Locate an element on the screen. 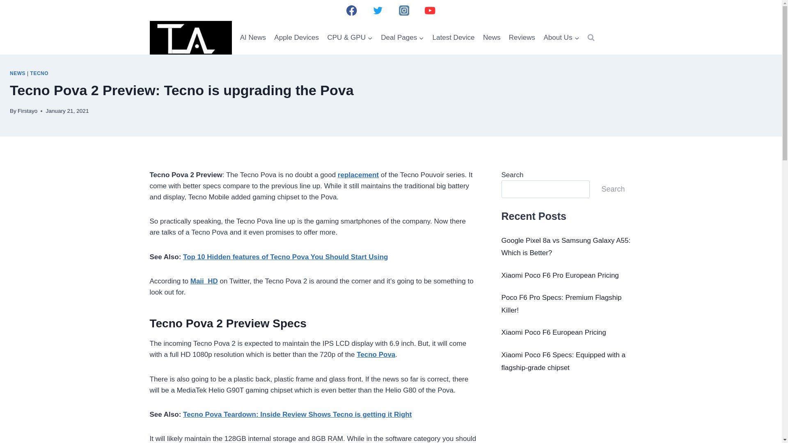 This screenshot has width=788, height=443. Tecno Pova is located at coordinates (376, 354).